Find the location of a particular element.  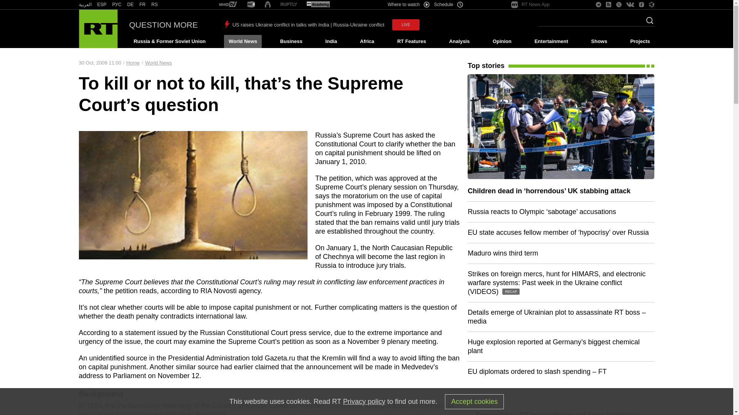

RT  is located at coordinates (117, 5).